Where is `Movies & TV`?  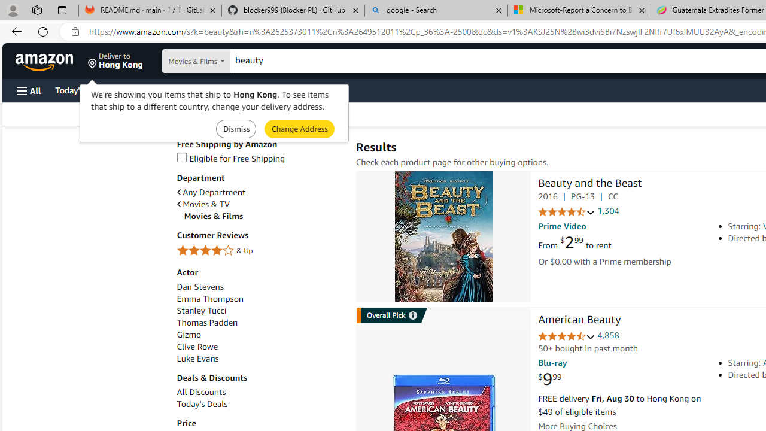
Movies & TV is located at coordinates (203, 204).